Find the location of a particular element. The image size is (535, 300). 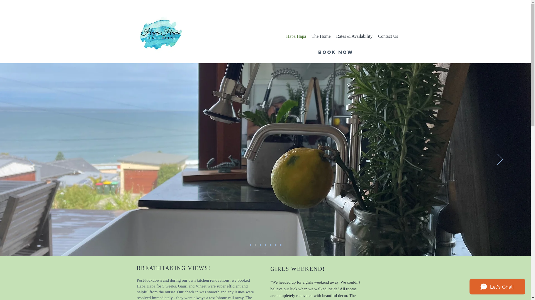

Book Now is located at coordinates (336, 52).